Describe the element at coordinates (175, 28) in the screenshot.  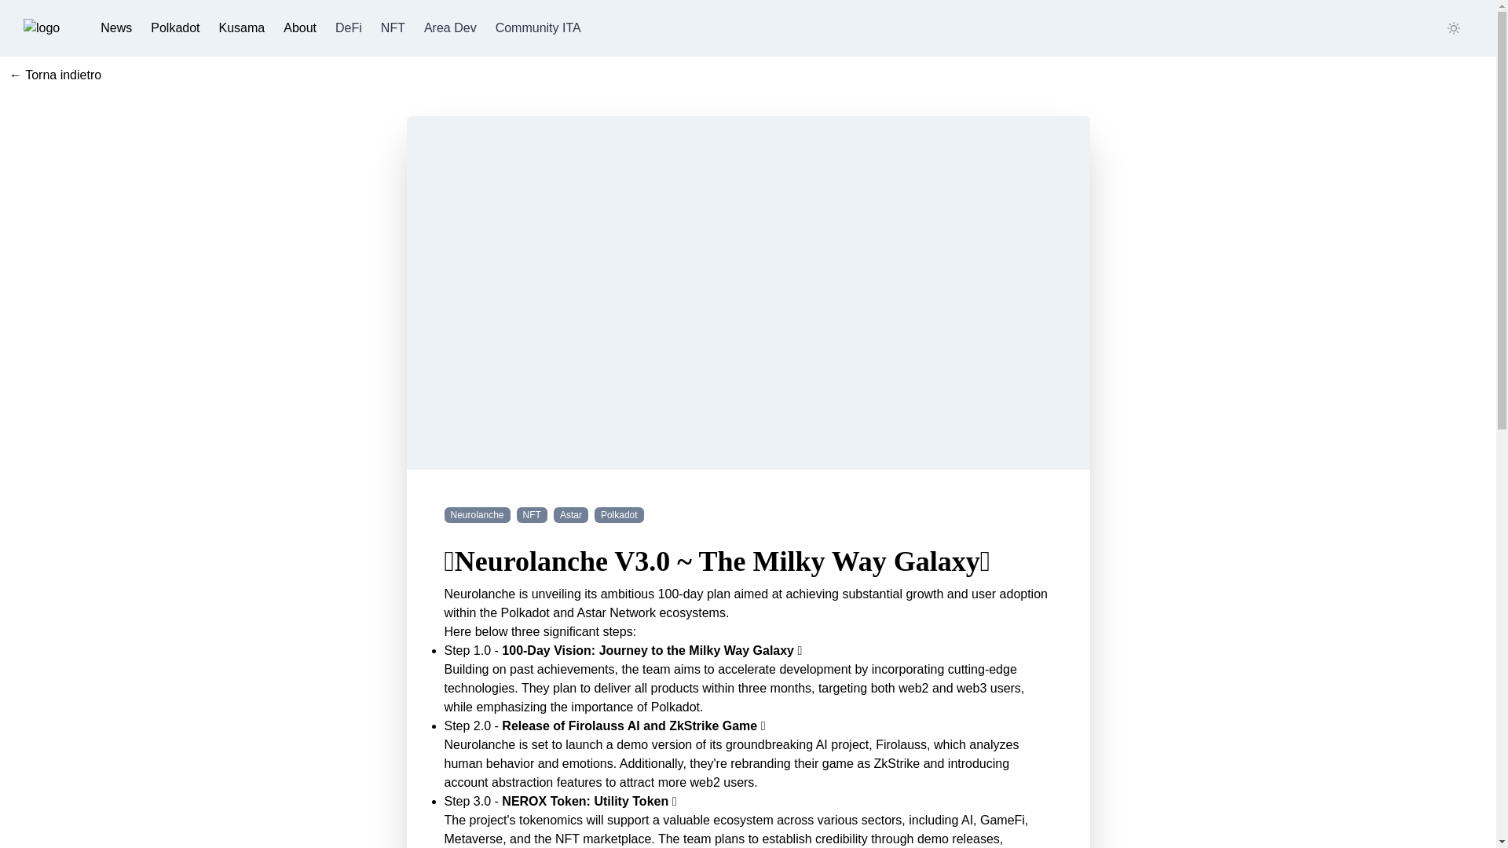
I see `Polkadot` at that location.